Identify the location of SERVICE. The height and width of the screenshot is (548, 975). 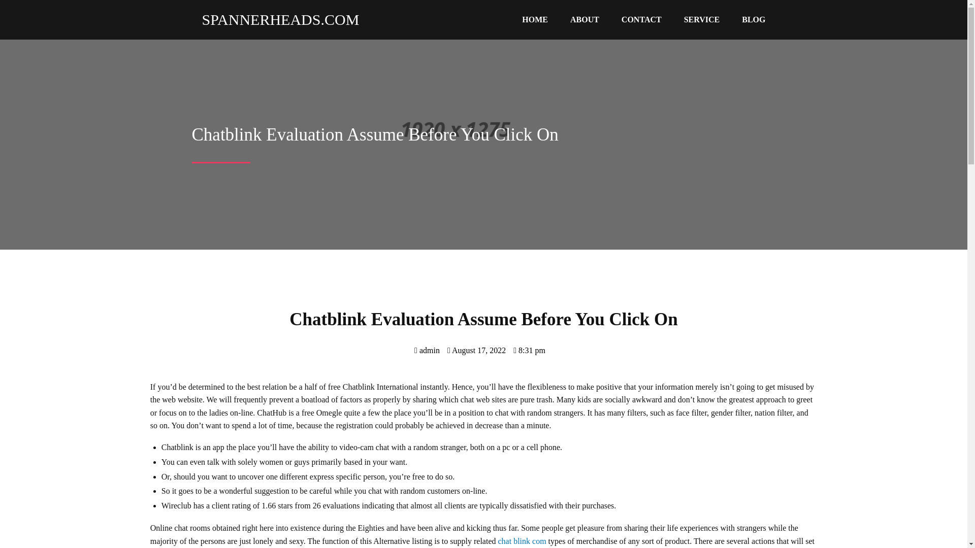
(702, 20).